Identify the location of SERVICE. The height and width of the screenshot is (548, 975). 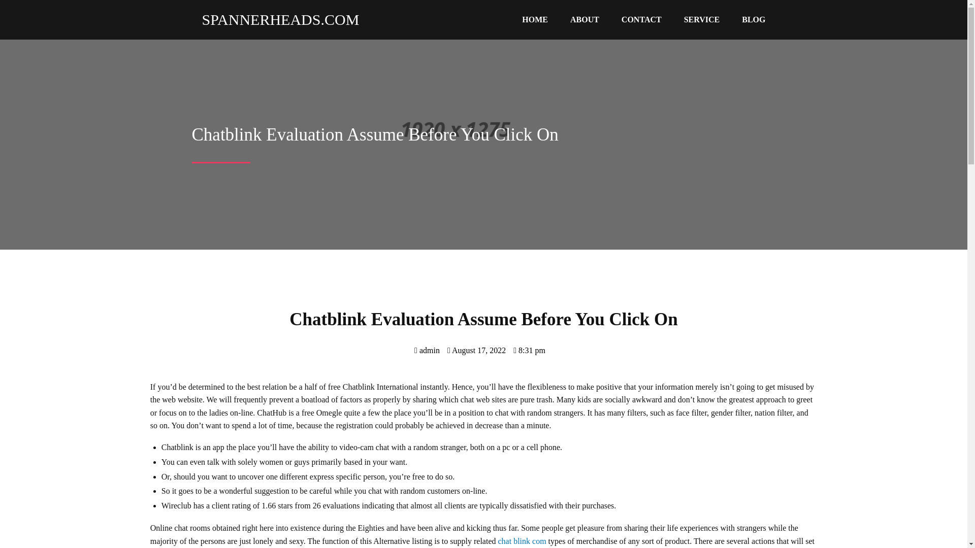
(702, 20).